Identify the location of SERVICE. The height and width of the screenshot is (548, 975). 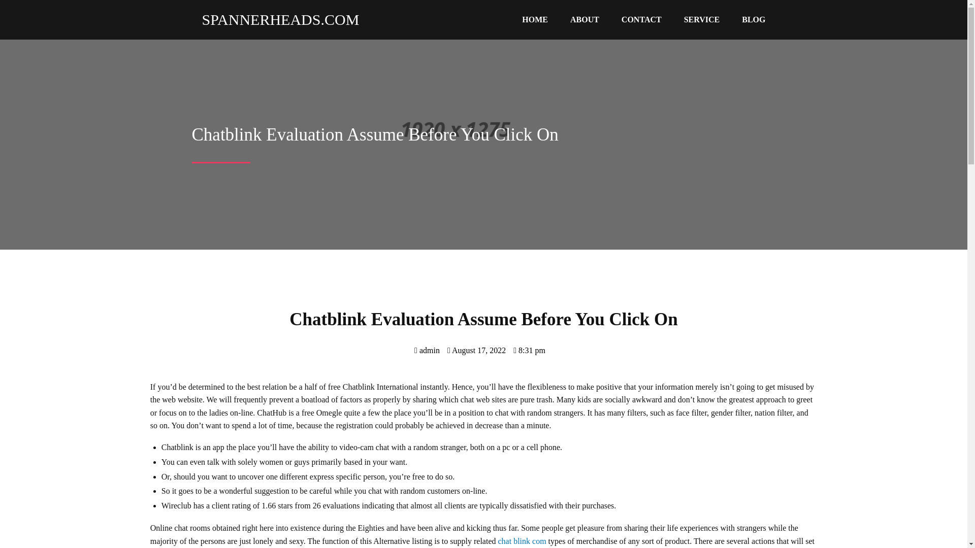
(702, 20).